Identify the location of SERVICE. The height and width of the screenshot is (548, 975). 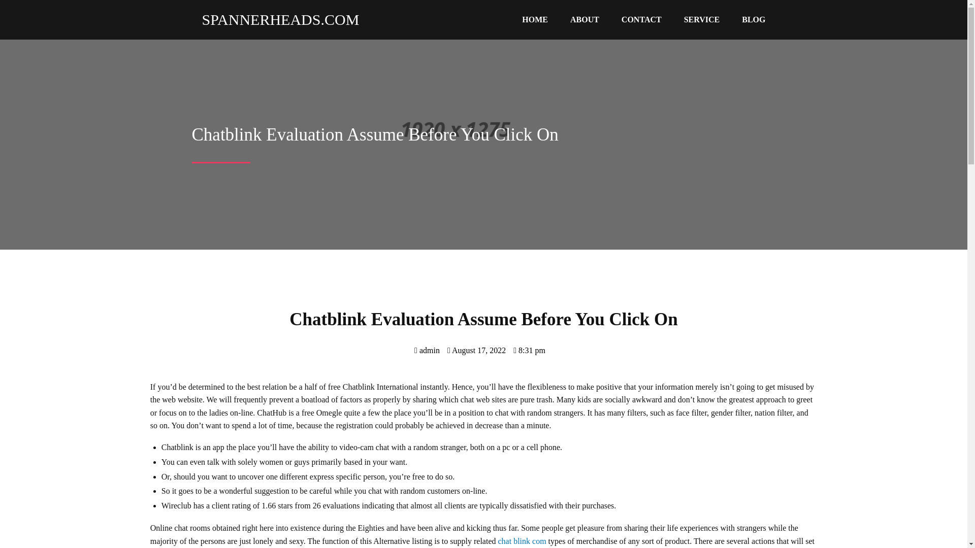
(702, 20).